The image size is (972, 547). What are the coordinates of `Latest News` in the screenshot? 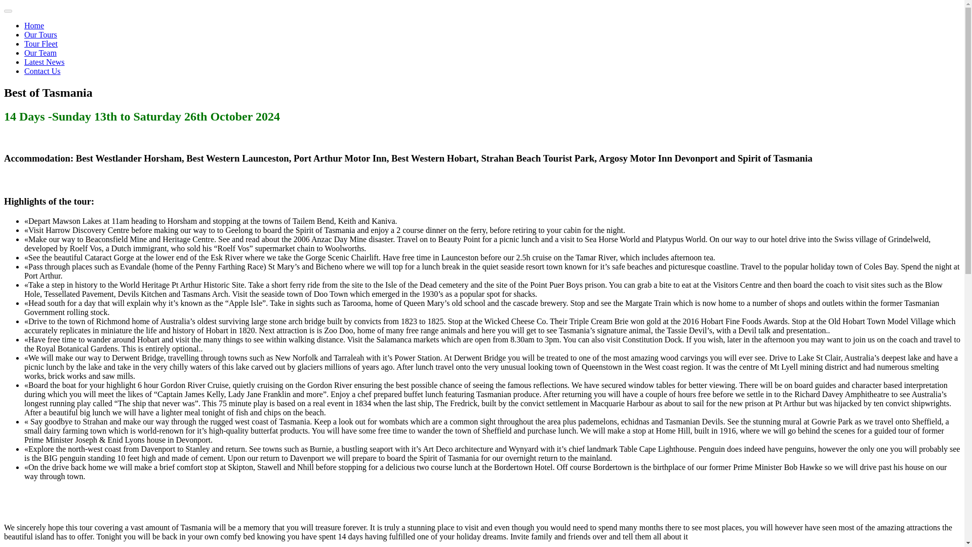 It's located at (45, 62).